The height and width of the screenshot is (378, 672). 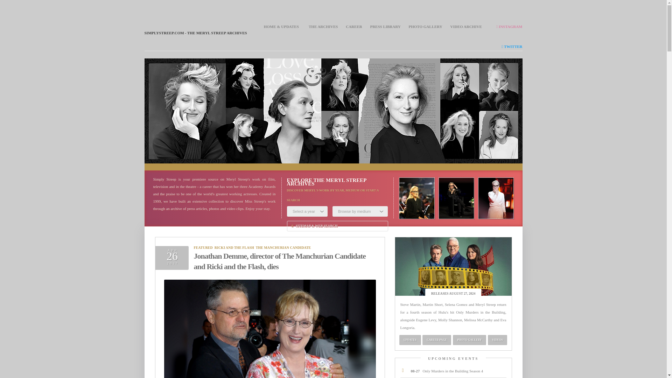 What do you see at coordinates (354, 27) in the screenshot?
I see `CAREER` at bounding box center [354, 27].